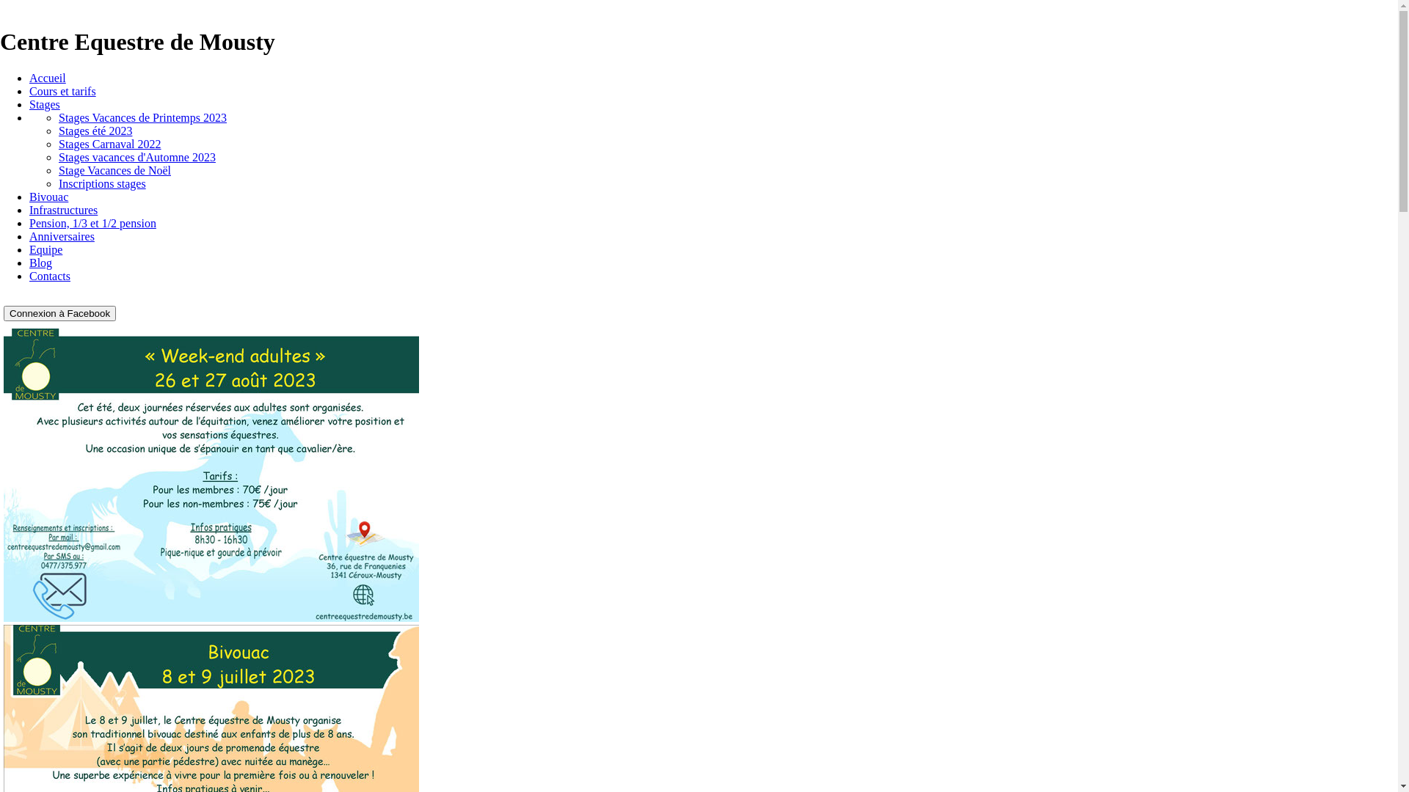 Image resolution: width=1409 pixels, height=792 pixels. I want to click on Stages Carnaval 2022, so click(110, 144).